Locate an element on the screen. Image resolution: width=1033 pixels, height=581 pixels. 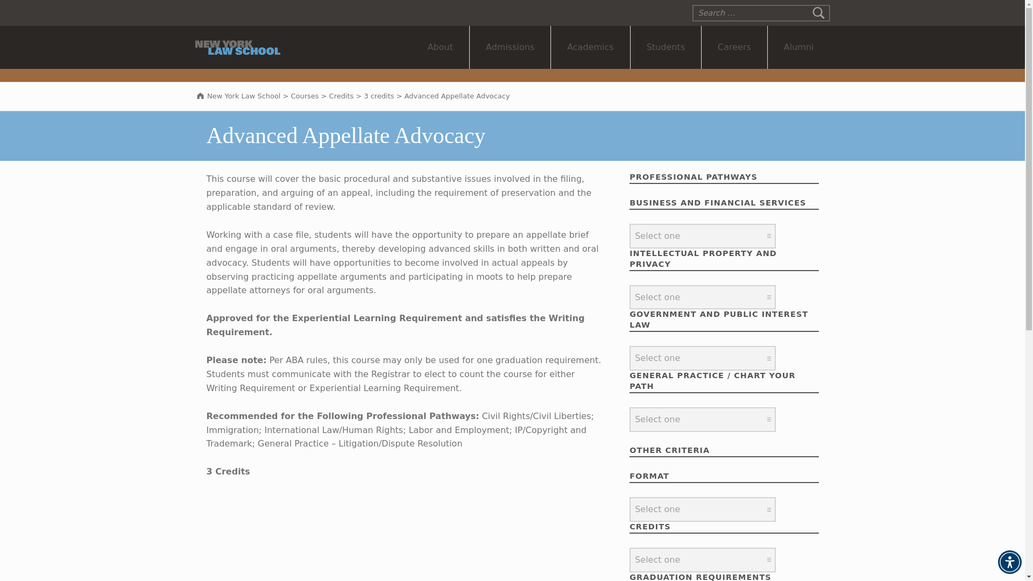
Go to the Courses category archives. is located at coordinates (305, 96).